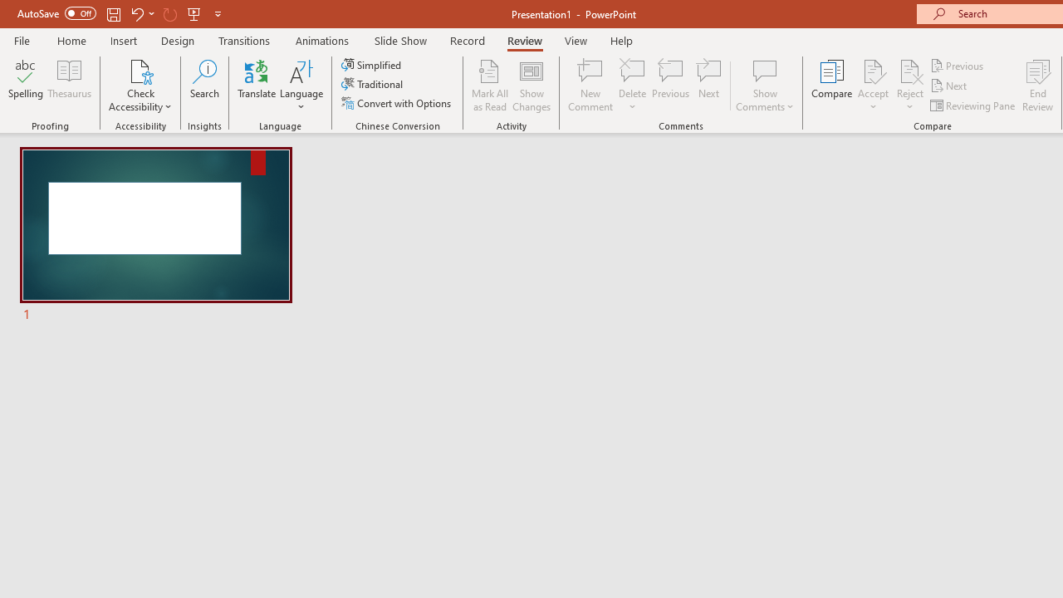 This screenshot has height=598, width=1063. Describe the element at coordinates (155, 236) in the screenshot. I see `Slide` at that location.